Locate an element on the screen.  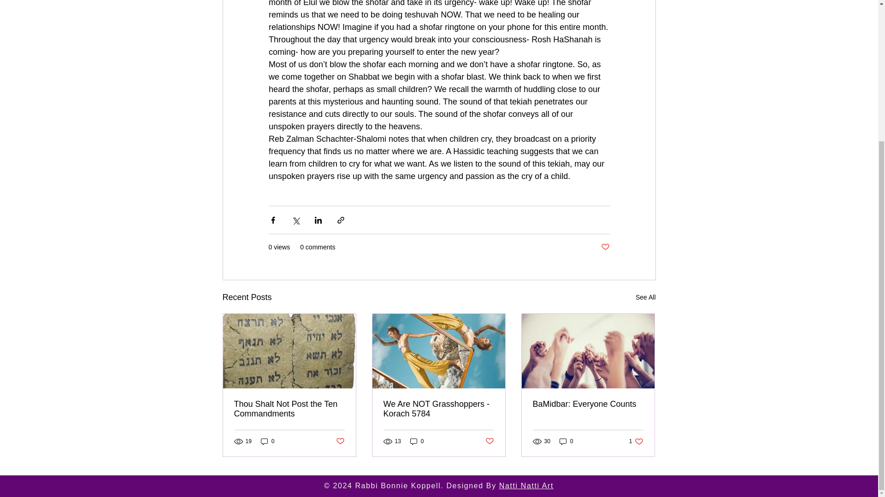
Thou Shalt Not Post the Ten Commandments is located at coordinates (289, 409).